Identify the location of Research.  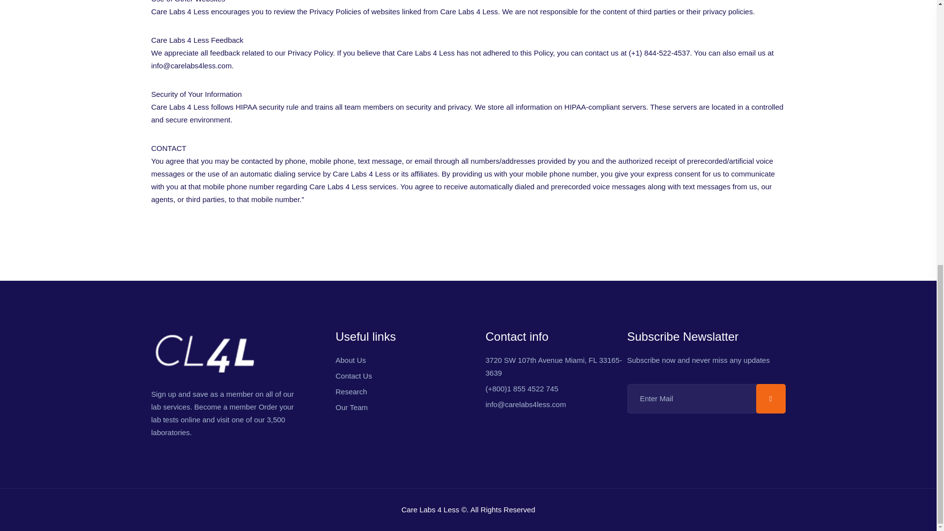
(351, 391).